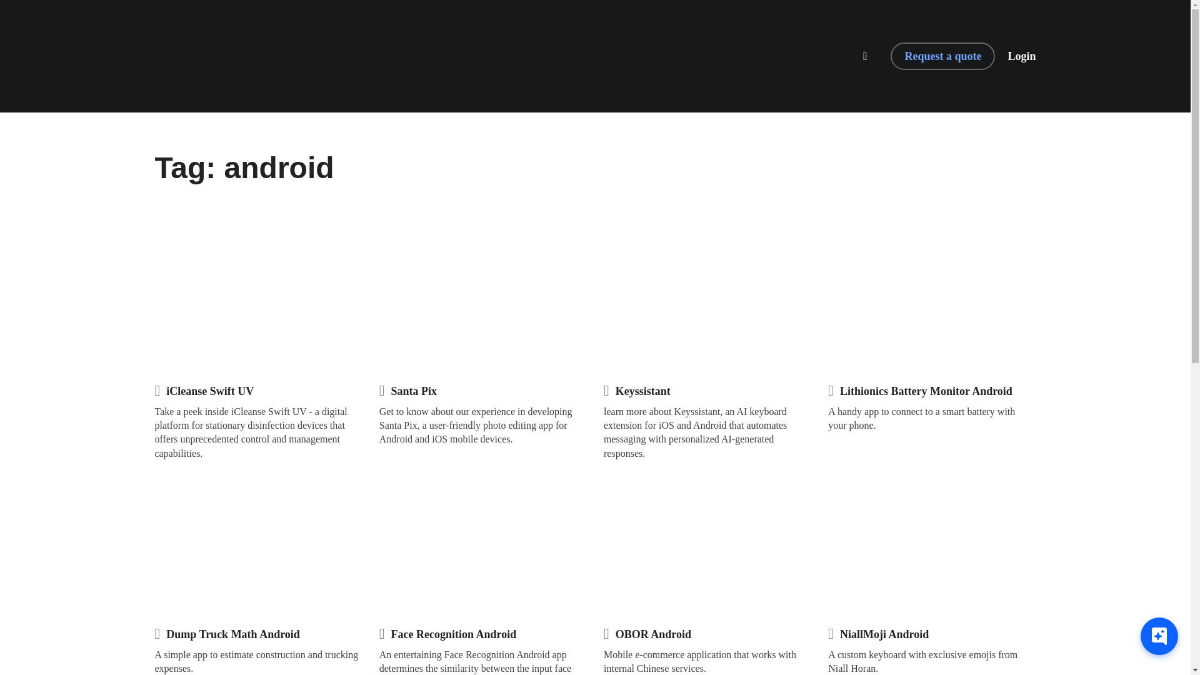 The width and height of the screenshot is (1200, 675). Describe the element at coordinates (210, 391) in the screenshot. I see `iCleanse Swift UV` at that location.